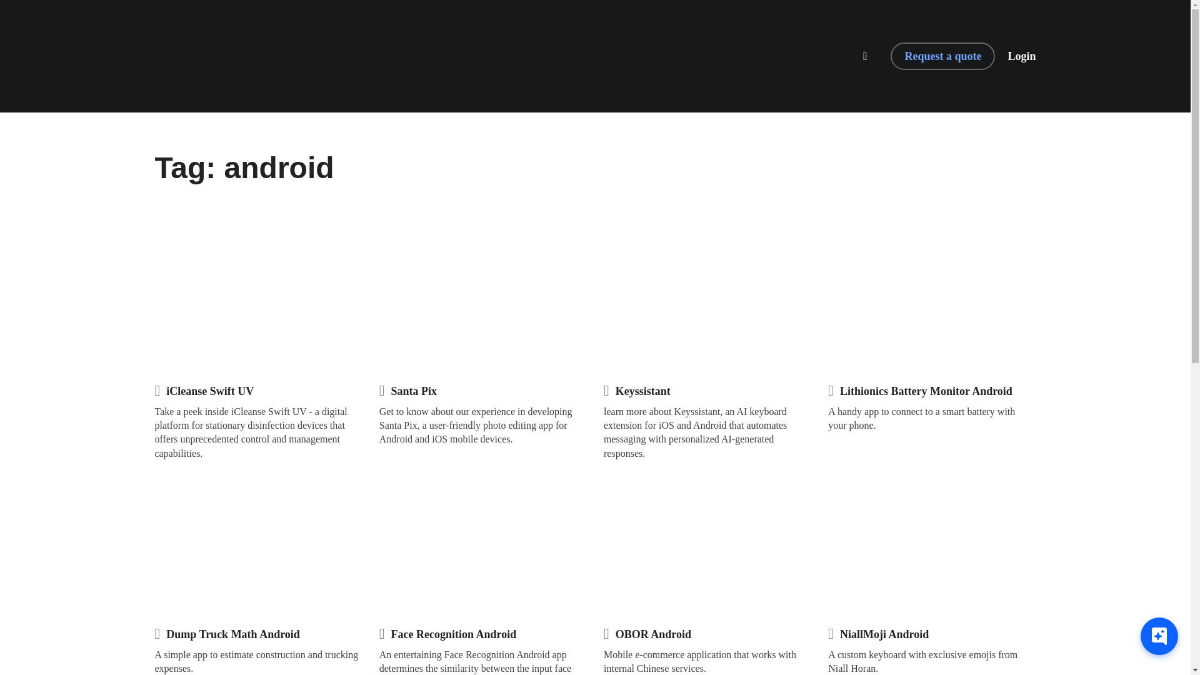 The width and height of the screenshot is (1200, 675). Describe the element at coordinates (210, 391) in the screenshot. I see `iCleanse Swift UV` at that location.